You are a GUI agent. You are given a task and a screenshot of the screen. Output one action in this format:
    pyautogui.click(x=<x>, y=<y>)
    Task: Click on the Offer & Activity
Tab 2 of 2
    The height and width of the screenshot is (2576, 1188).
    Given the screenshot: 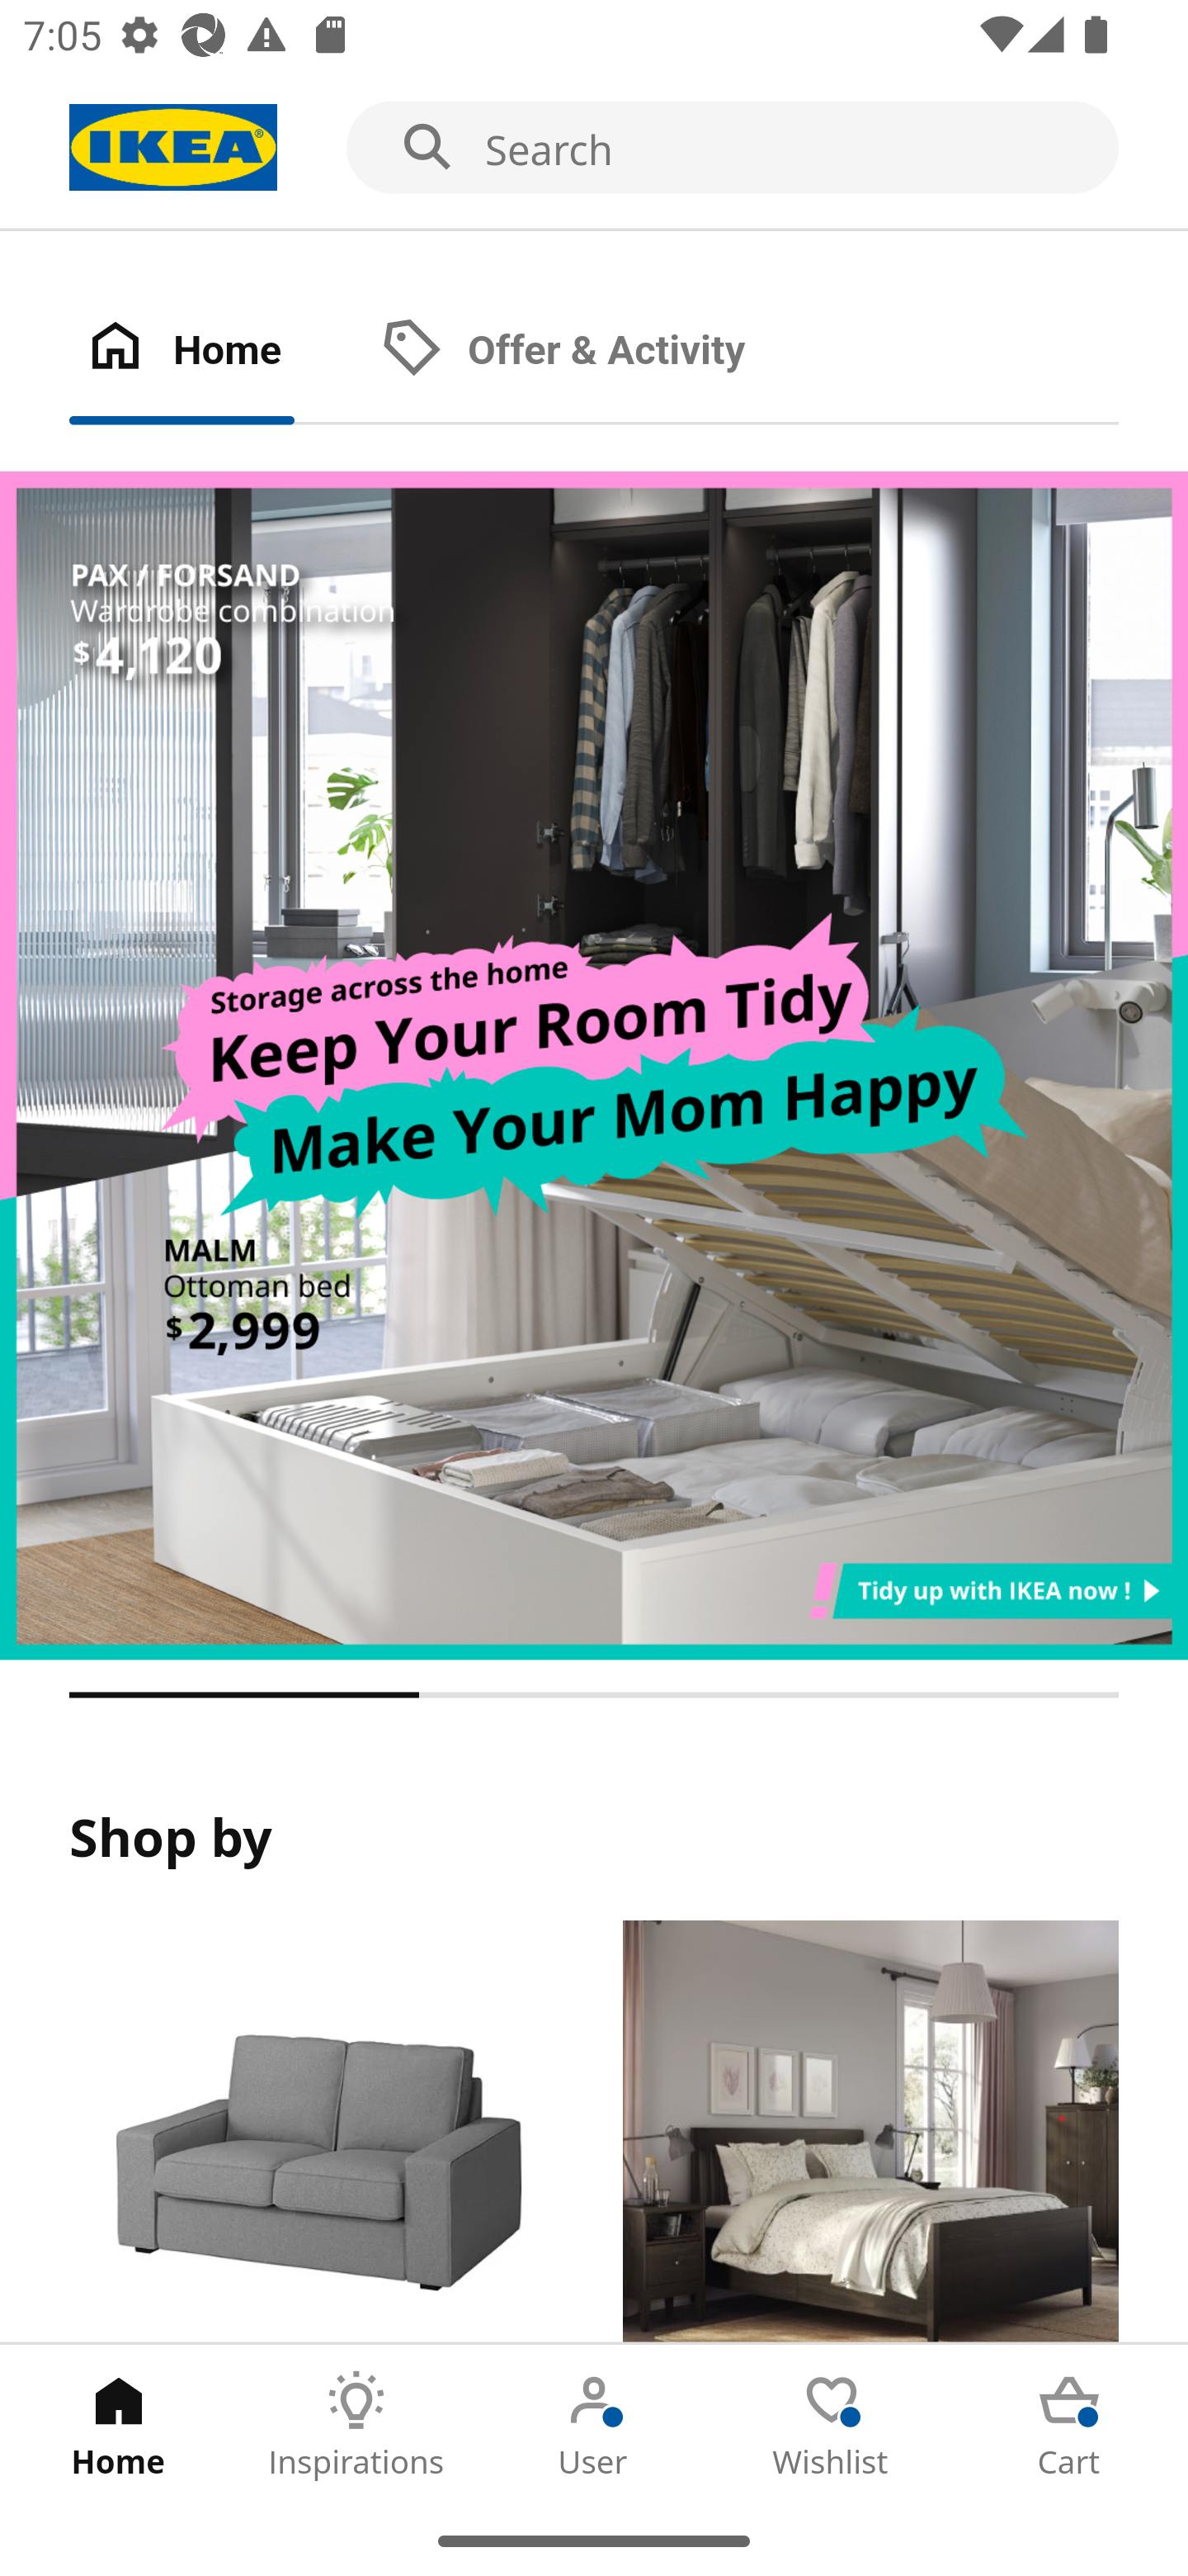 What is the action you would take?
    pyautogui.click(x=596, y=351)
    